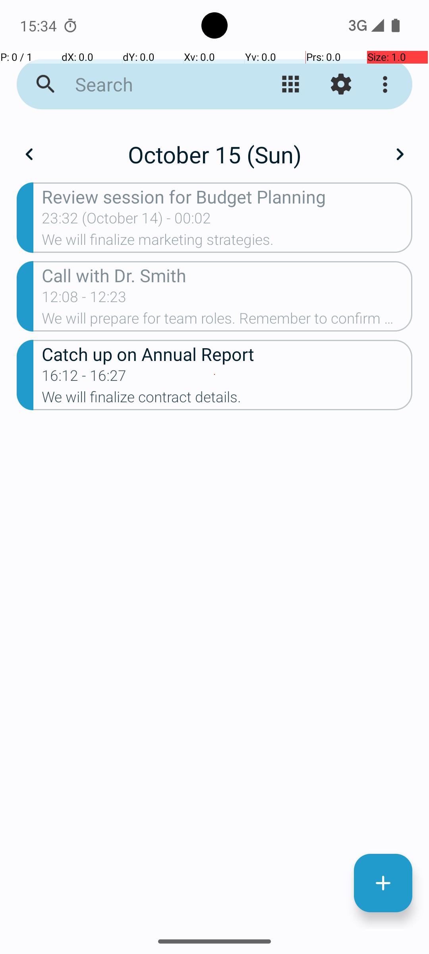 This screenshot has width=429, height=954. What do you see at coordinates (126, 221) in the screenshot?
I see `23:32 (October 14) - 00:02` at bounding box center [126, 221].